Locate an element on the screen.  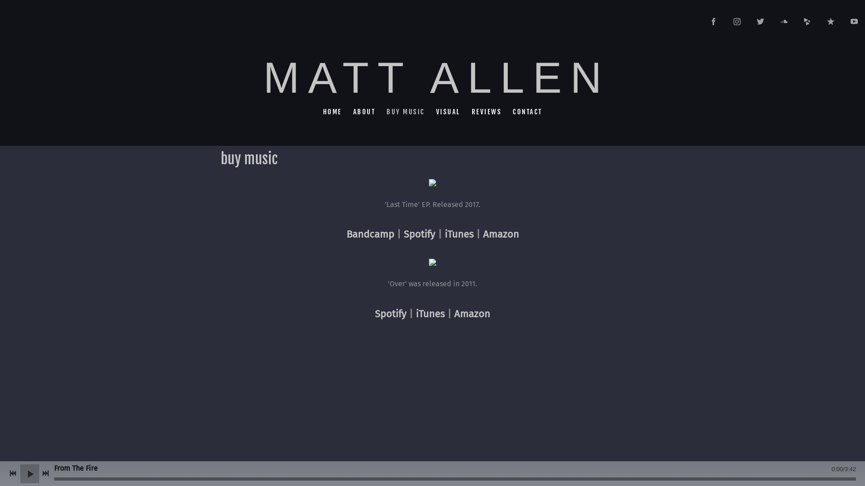
iTunes is located at coordinates (430, 314).